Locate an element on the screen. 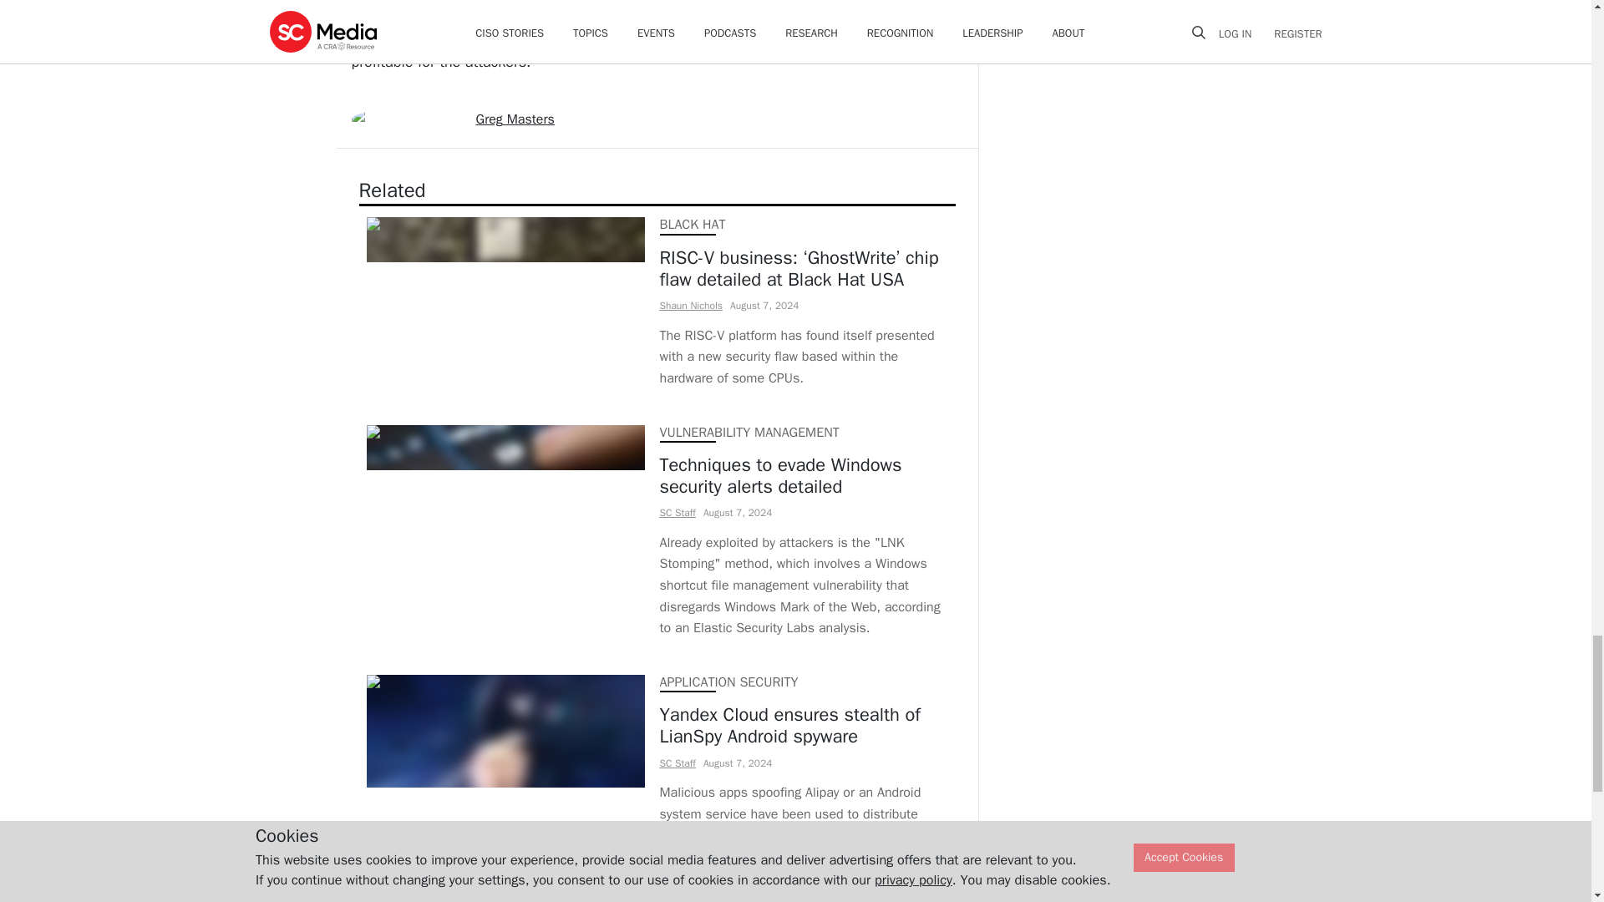 This screenshot has height=902, width=1604. APPLICATION SECURITY is located at coordinates (728, 682).